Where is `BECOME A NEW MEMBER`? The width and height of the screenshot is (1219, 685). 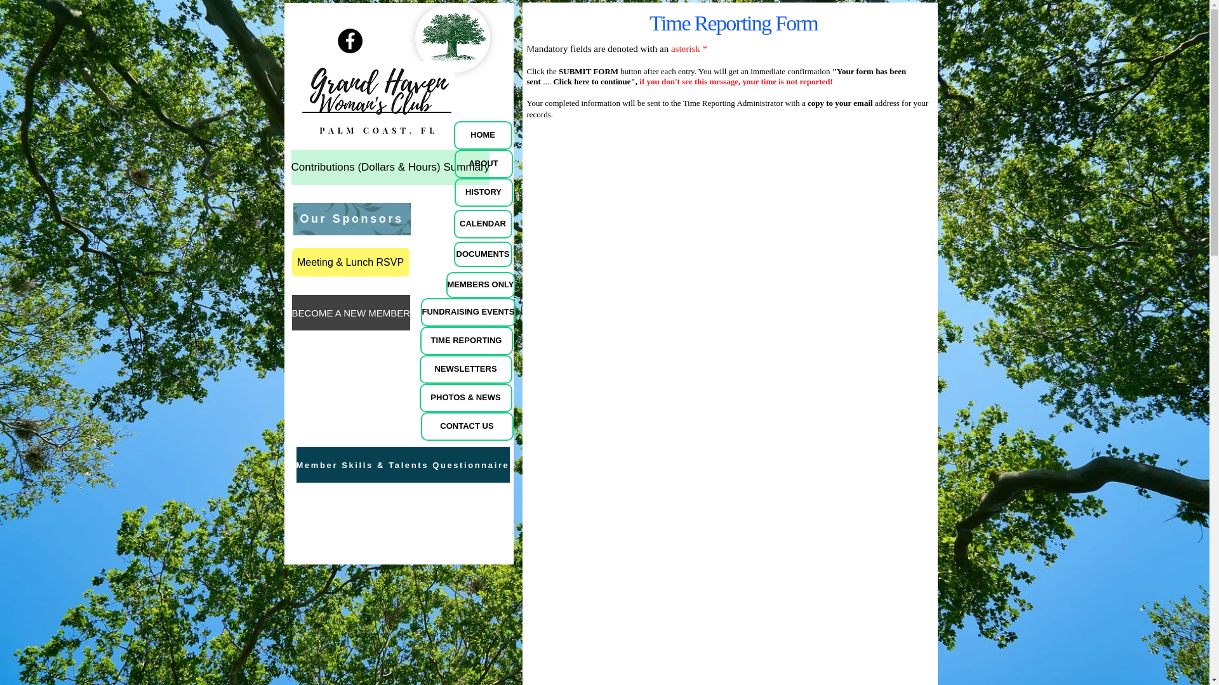 BECOME A NEW MEMBER is located at coordinates (352, 312).